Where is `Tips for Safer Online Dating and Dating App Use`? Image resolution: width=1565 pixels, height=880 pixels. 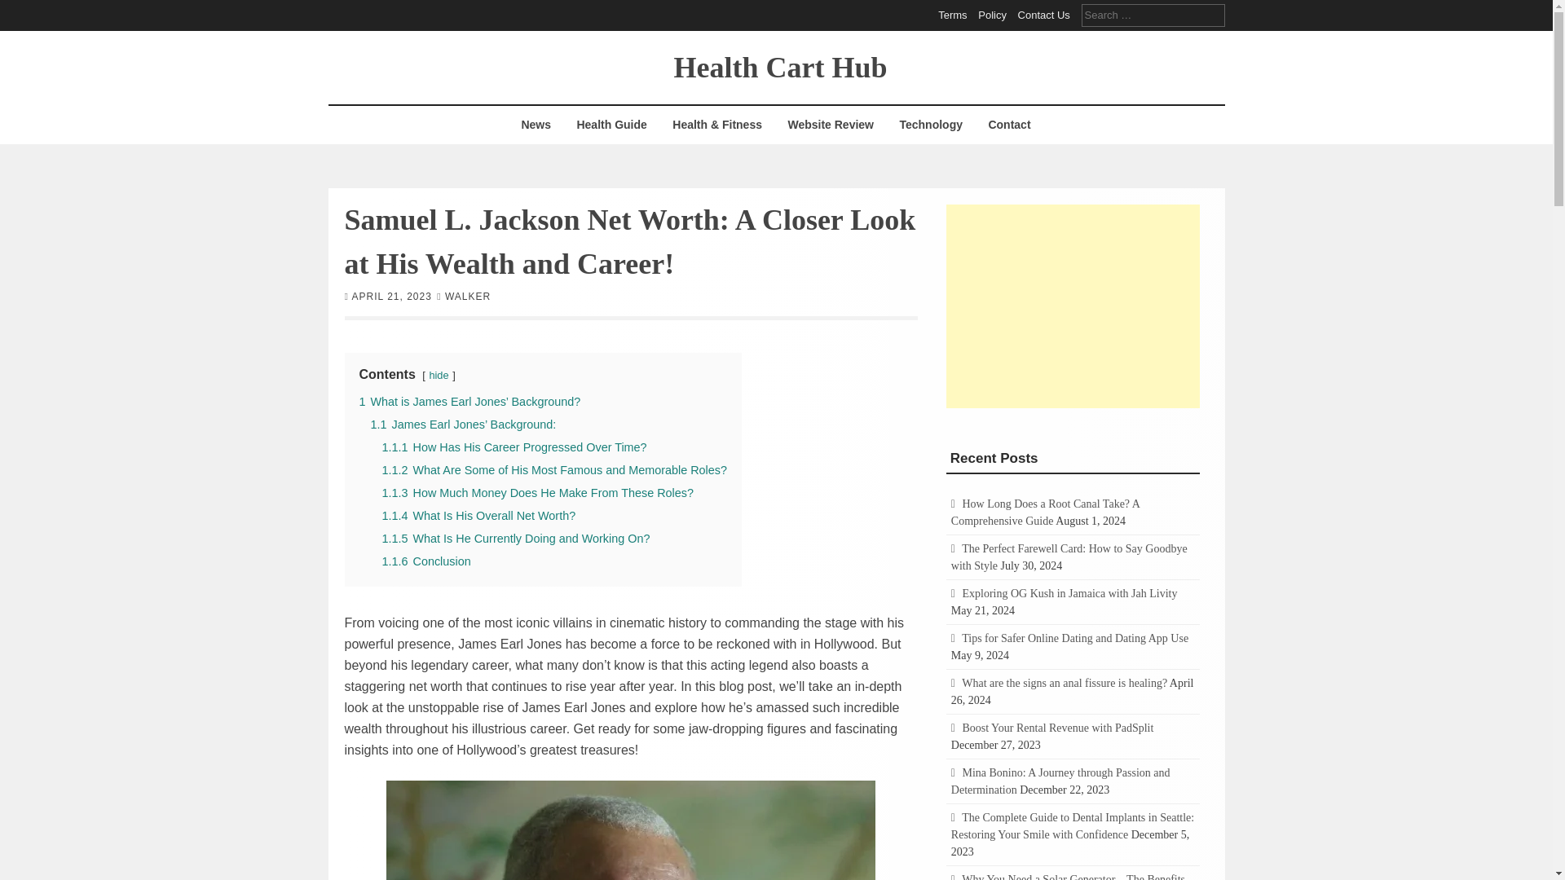 Tips for Safer Online Dating and Dating App Use is located at coordinates (1074, 638).